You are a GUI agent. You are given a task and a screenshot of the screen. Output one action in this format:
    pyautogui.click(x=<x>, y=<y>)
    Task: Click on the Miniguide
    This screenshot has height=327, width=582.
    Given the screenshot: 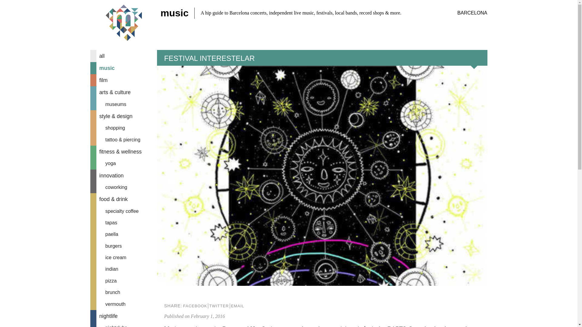 What is the action you would take?
    pyautogui.click(x=124, y=23)
    